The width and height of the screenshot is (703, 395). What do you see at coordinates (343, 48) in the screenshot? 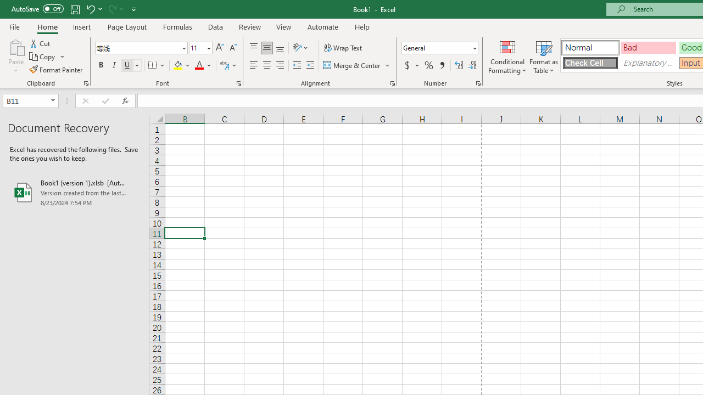
I see `Wrap Text` at bounding box center [343, 48].